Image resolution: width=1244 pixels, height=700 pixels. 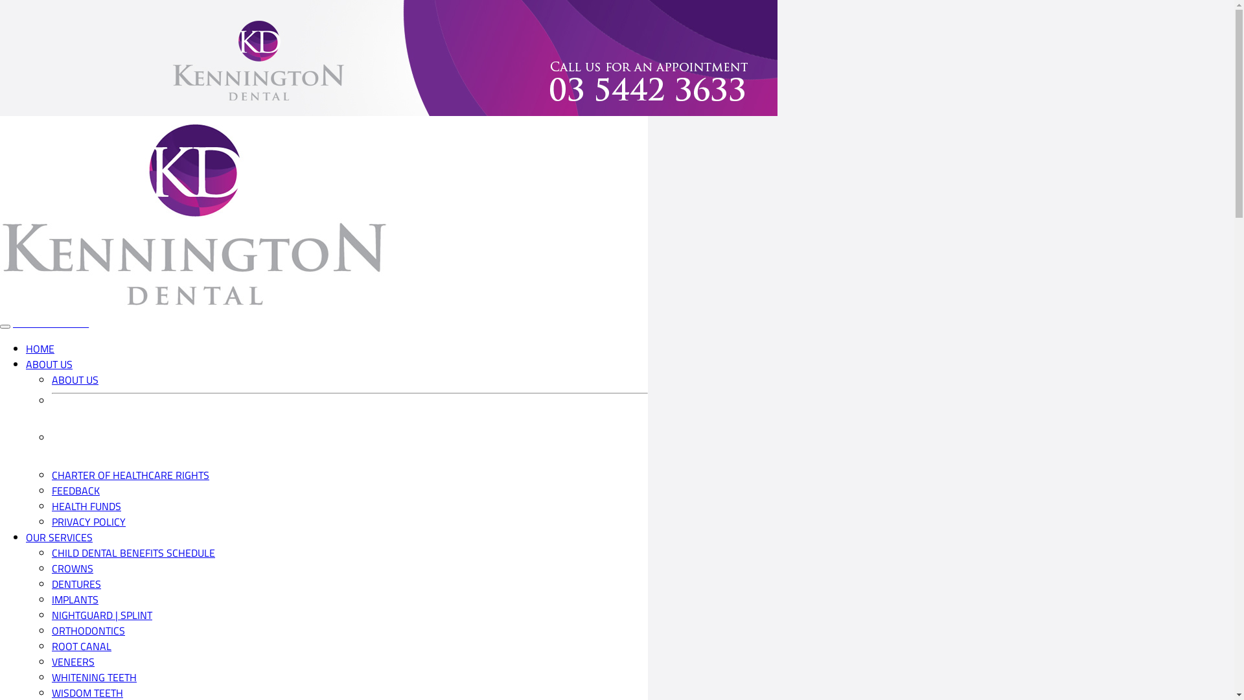 I want to click on CROWNS, so click(x=73, y=568).